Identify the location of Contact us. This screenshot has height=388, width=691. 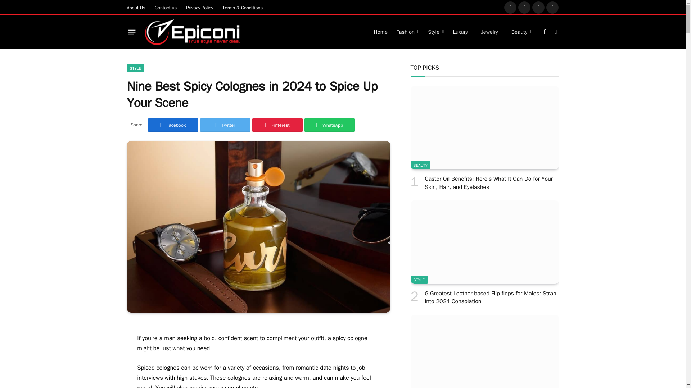
(166, 7).